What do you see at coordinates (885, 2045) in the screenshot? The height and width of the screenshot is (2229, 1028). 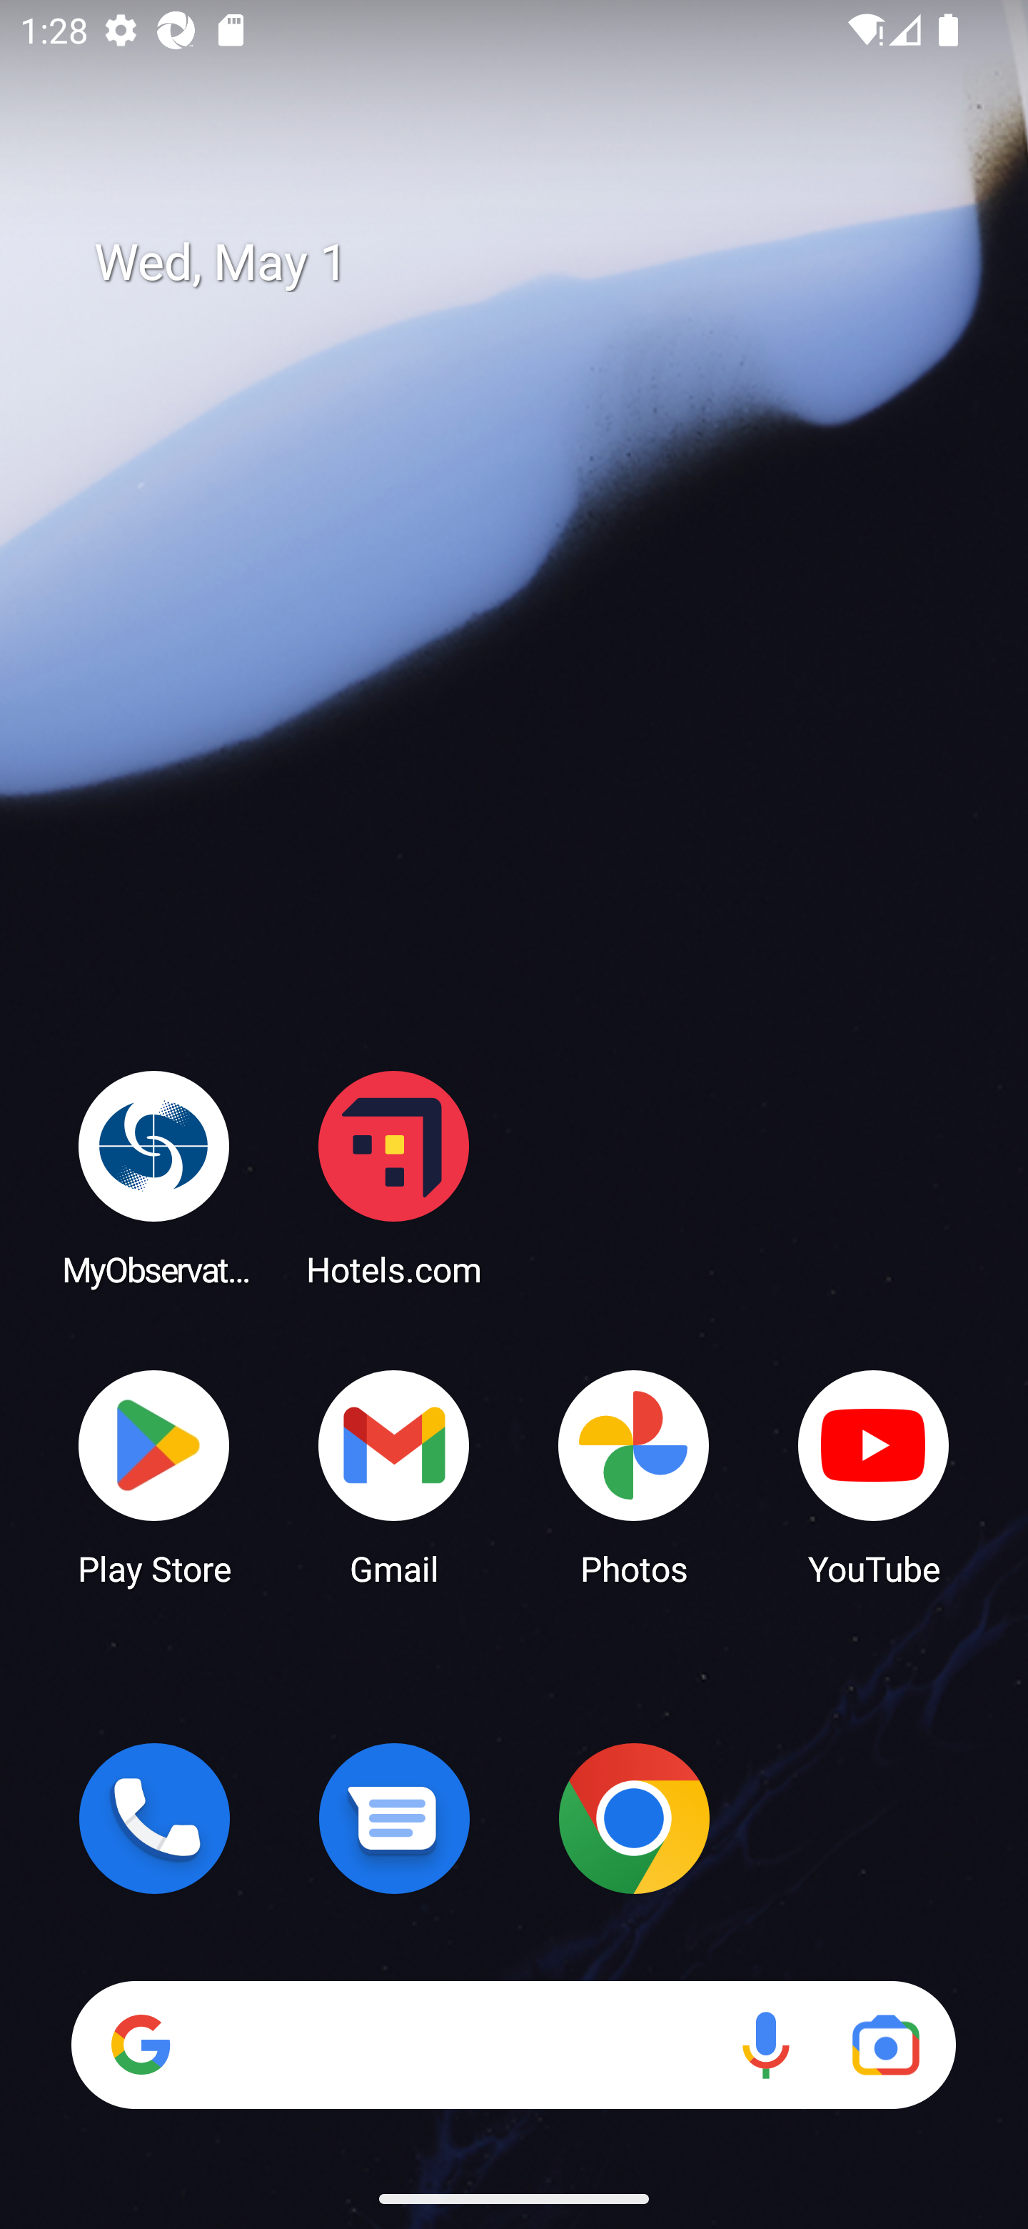 I see `Google Lens` at bounding box center [885, 2045].